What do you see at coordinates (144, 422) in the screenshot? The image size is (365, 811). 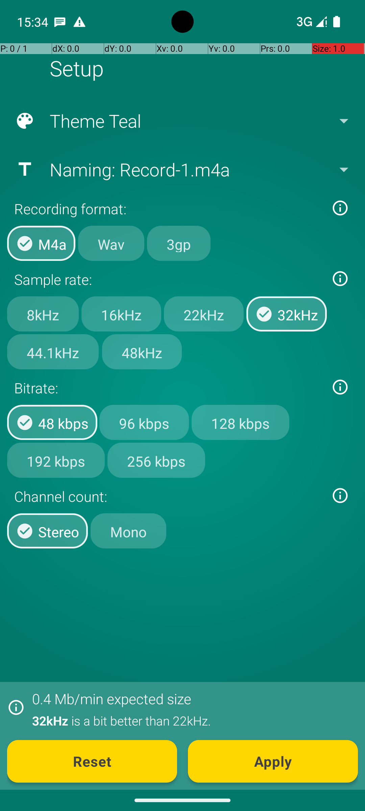 I see `96 kbps` at bounding box center [144, 422].